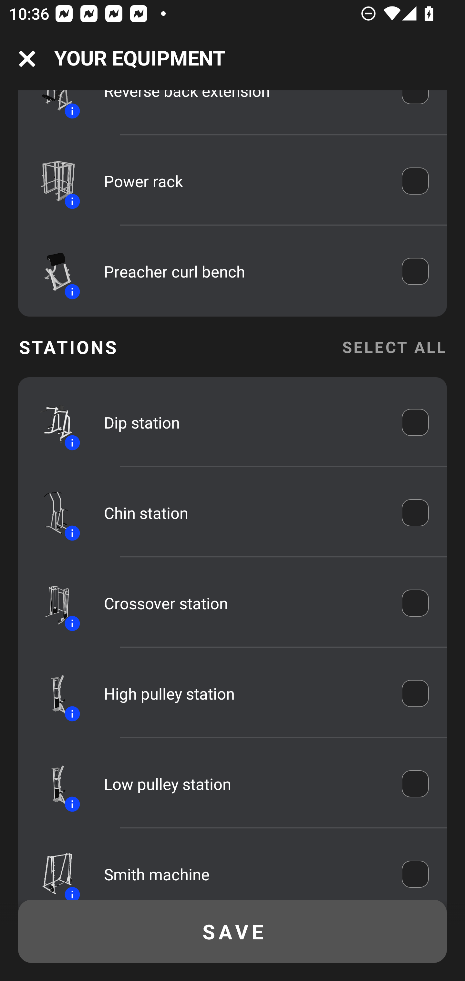 The image size is (465, 981). Describe the element at coordinates (244, 512) in the screenshot. I see `Chin station` at that location.